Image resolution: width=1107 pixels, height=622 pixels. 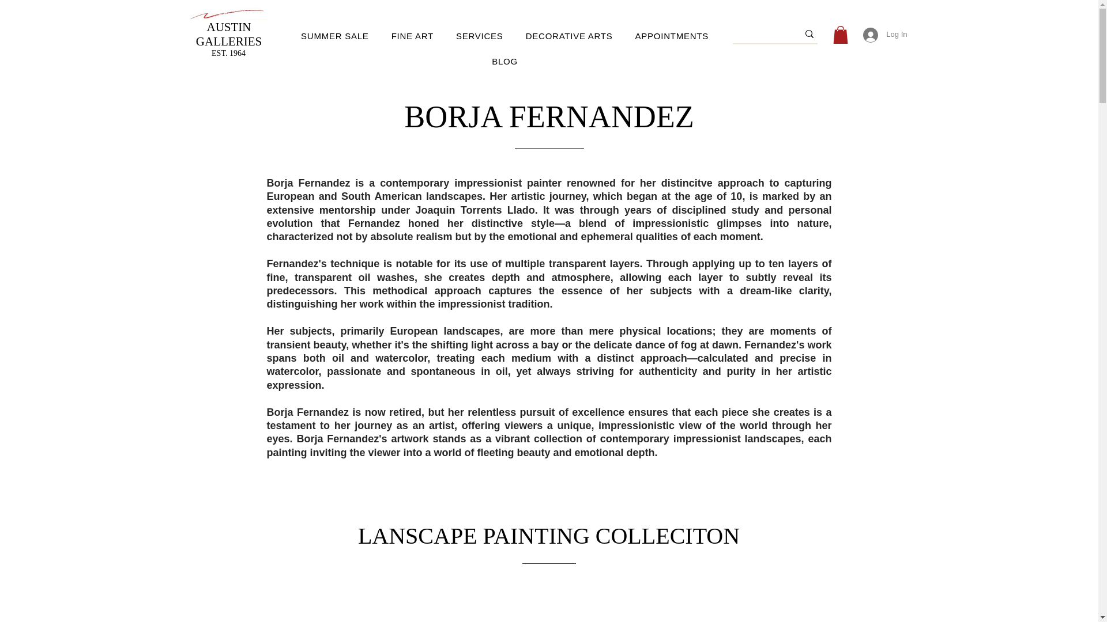 I want to click on AUSTIN GALLERIES, so click(x=228, y=33).